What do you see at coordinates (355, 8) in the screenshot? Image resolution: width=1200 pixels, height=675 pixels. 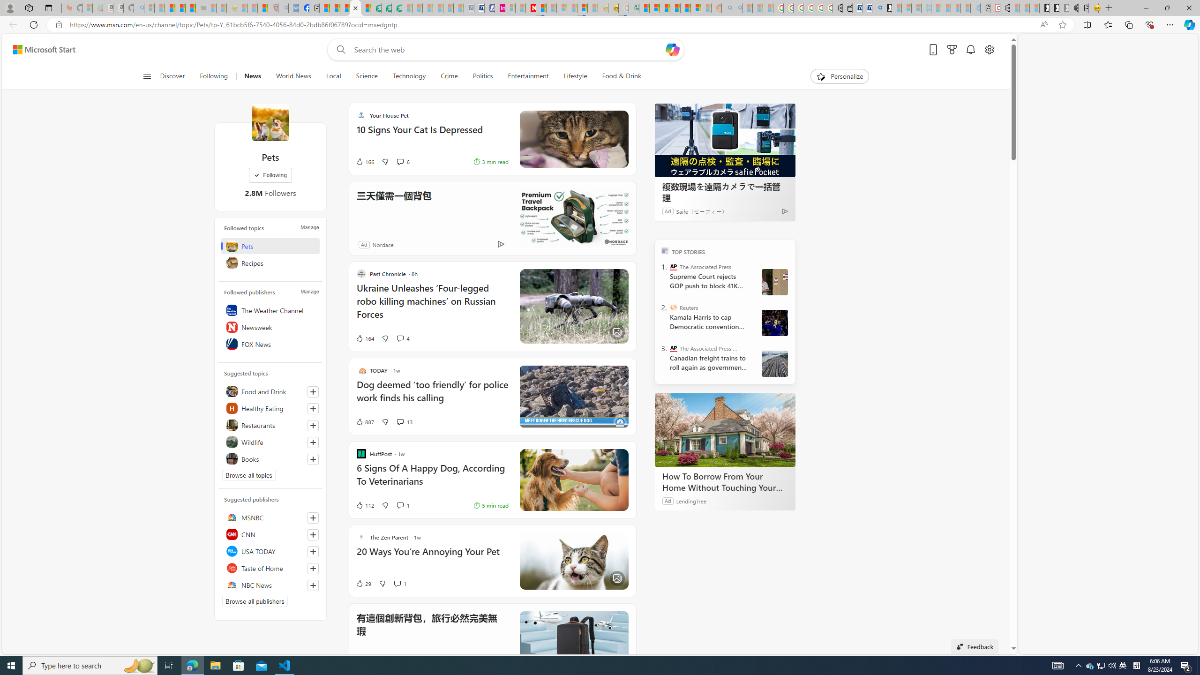 I see `Pets - MSN` at bounding box center [355, 8].